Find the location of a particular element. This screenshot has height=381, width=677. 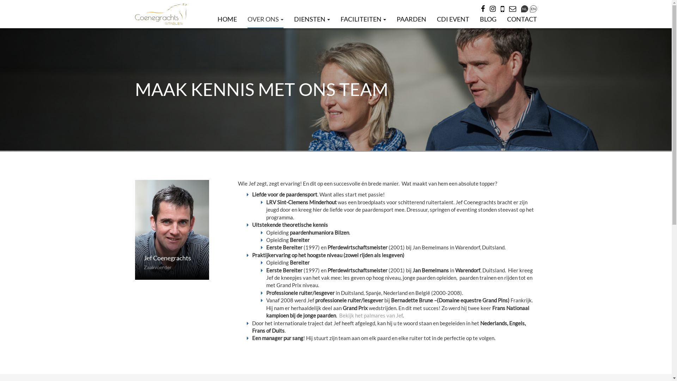

NL is located at coordinates (525, 9).